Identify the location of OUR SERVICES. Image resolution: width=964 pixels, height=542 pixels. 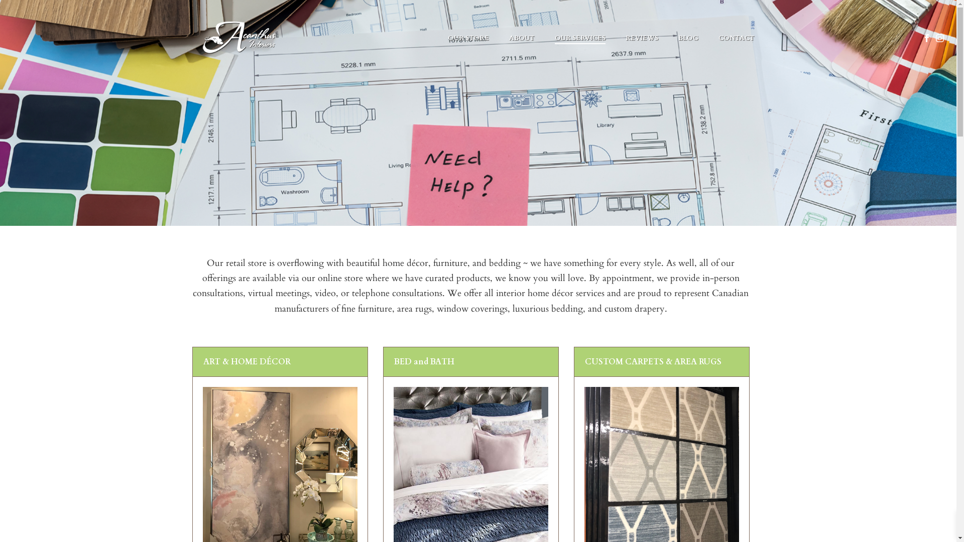
(579, 38).